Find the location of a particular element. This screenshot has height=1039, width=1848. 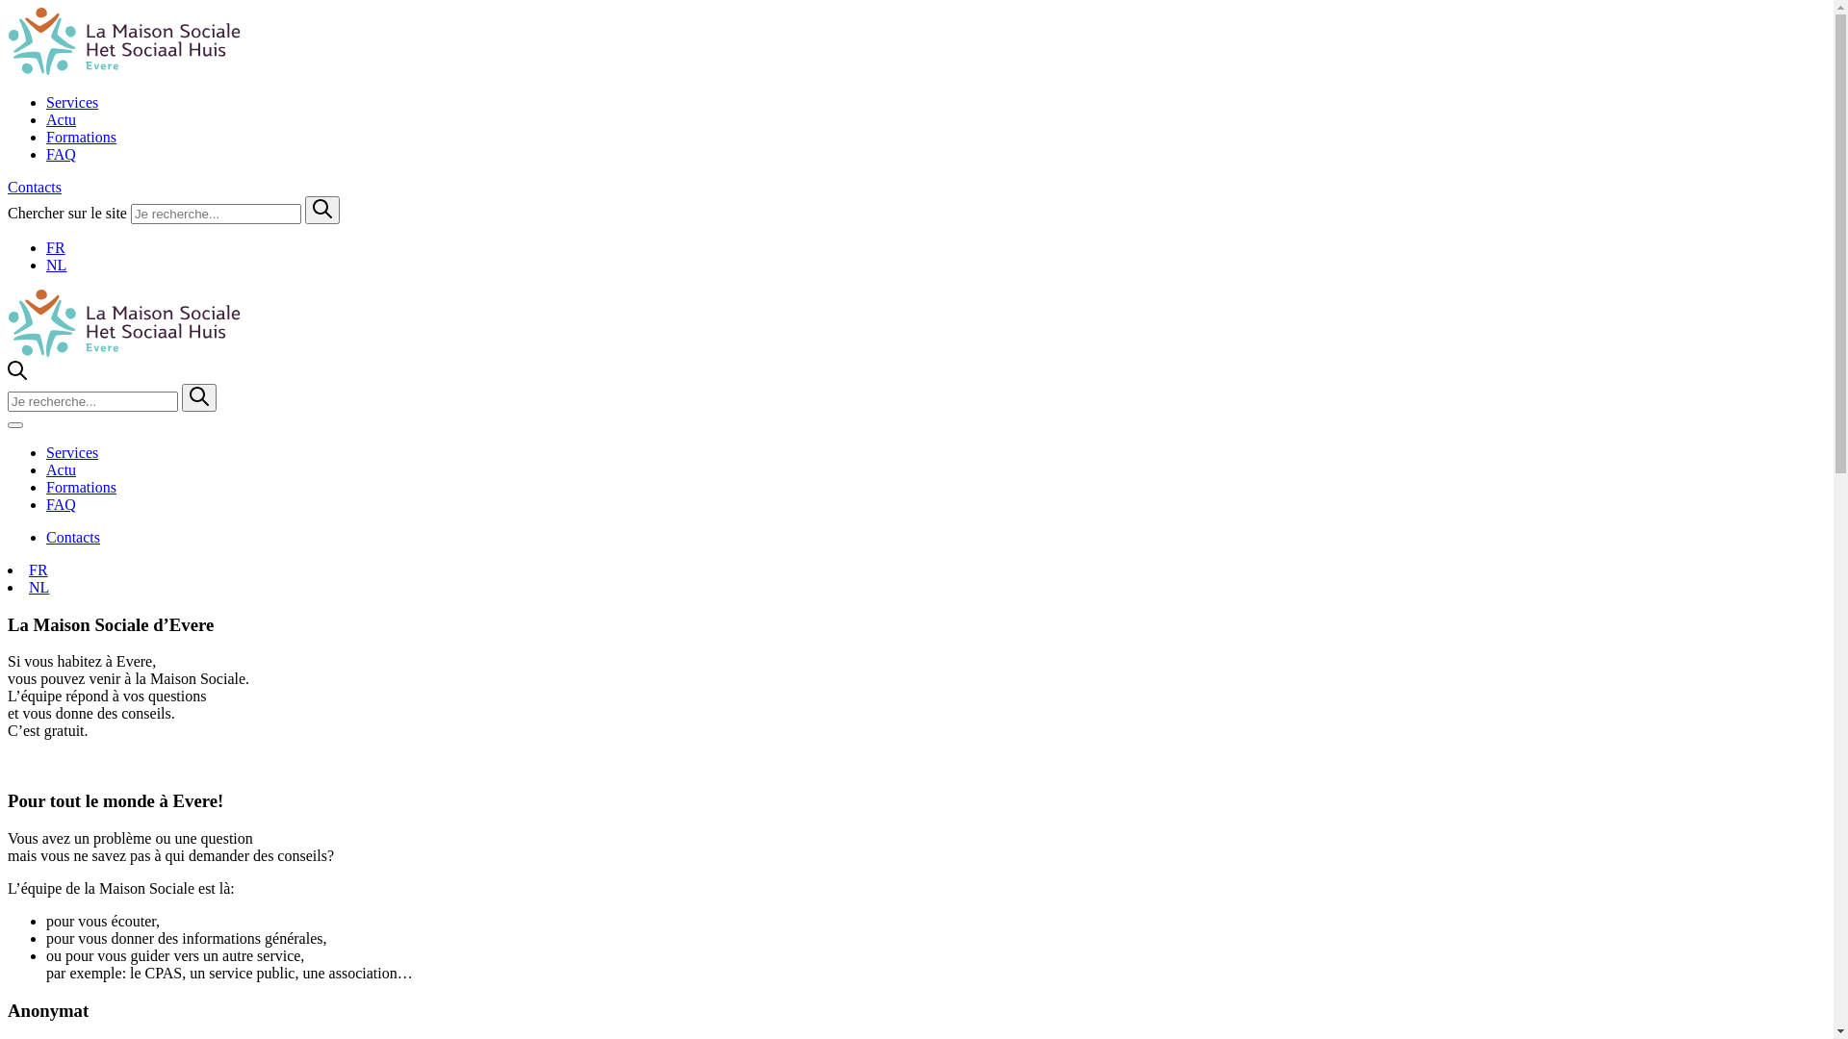

FR is located at coordinates (56, 248).